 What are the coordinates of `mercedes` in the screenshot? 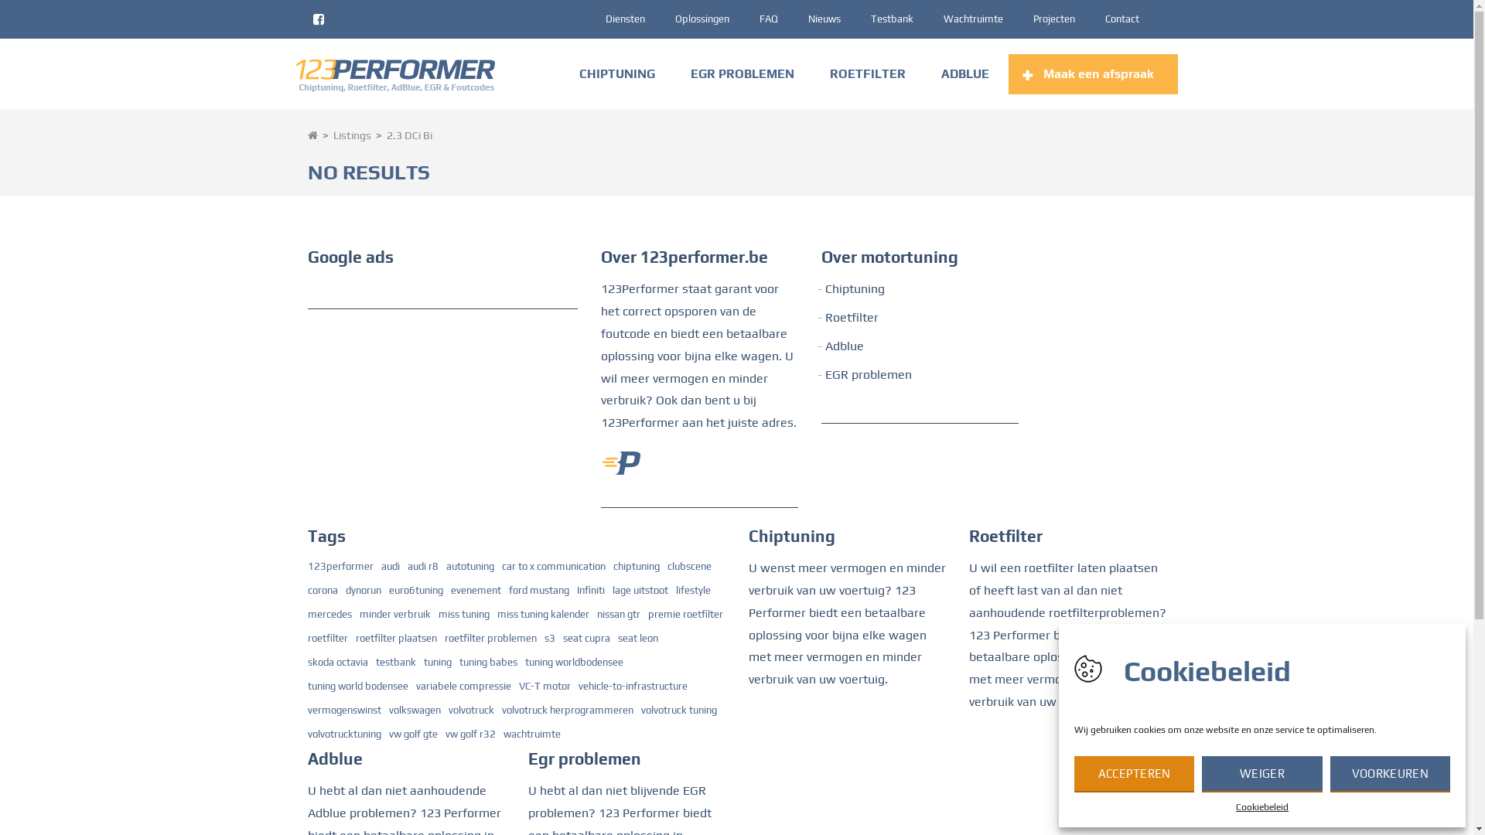 It's located at (329, 615).